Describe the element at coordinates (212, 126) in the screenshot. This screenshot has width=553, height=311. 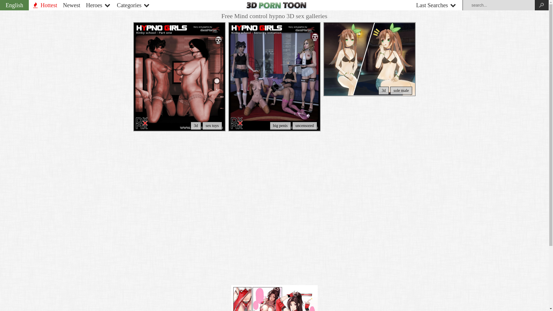
I see `sex toys` at that location.